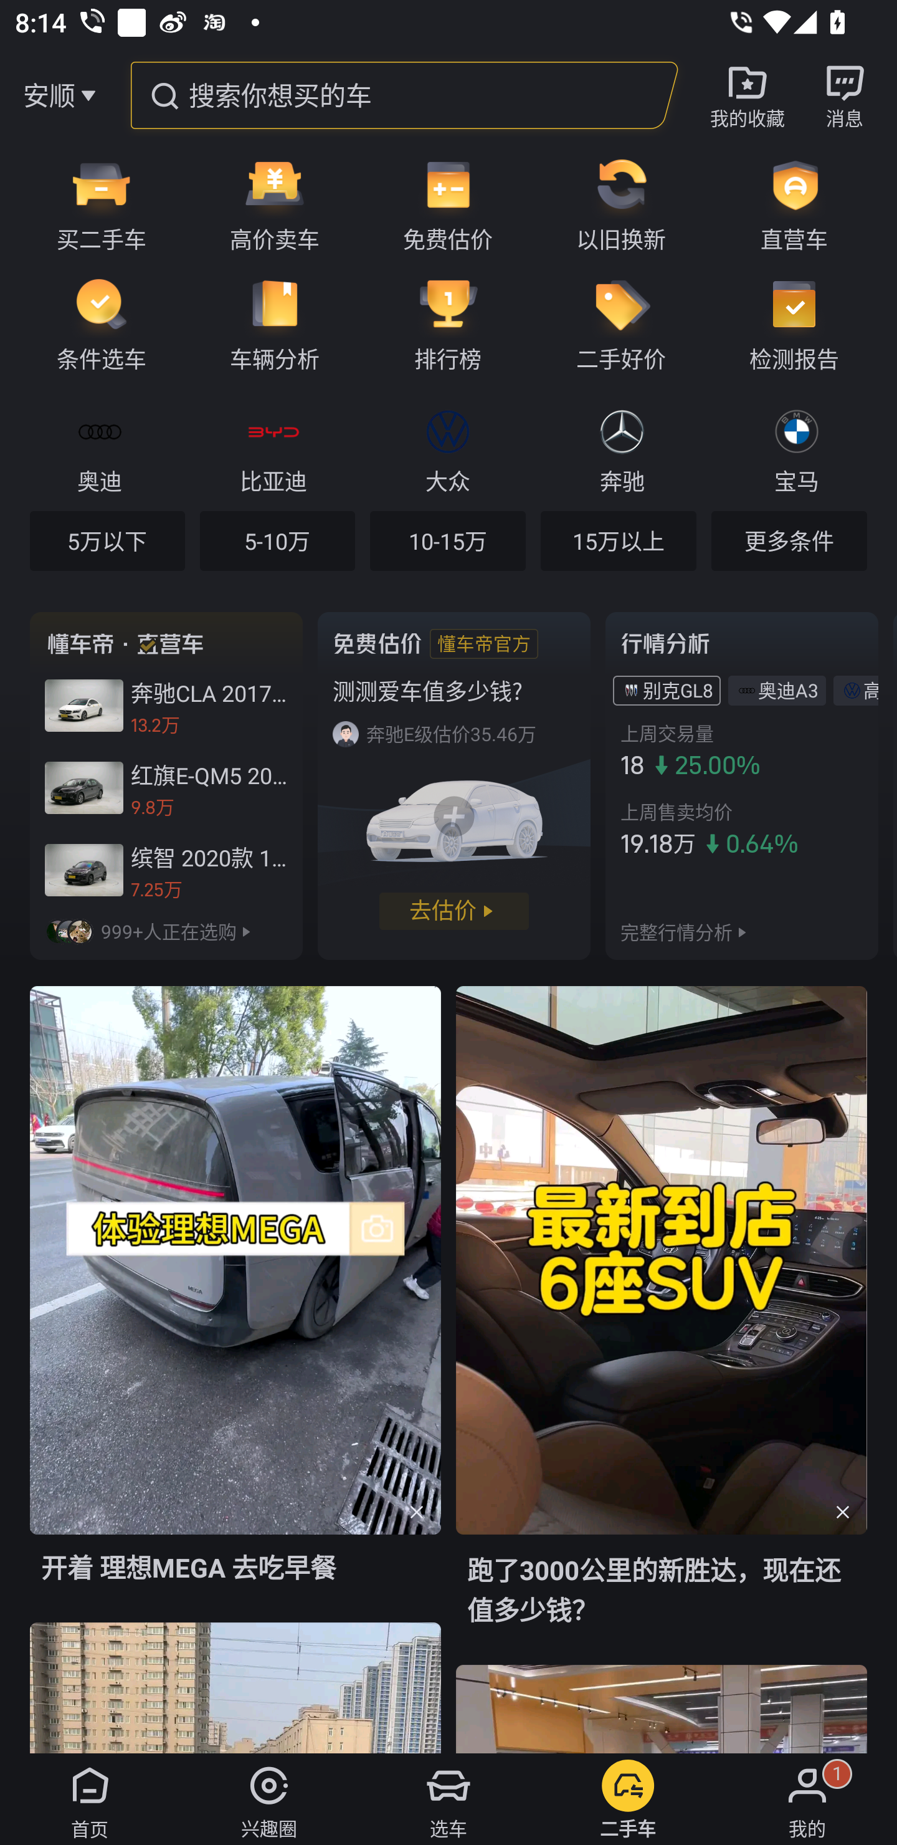 This screenshot has height=1845, width=897. Describe the element at coordinates (275, 323) in the screenshot. I see `车辆分析` at that location.